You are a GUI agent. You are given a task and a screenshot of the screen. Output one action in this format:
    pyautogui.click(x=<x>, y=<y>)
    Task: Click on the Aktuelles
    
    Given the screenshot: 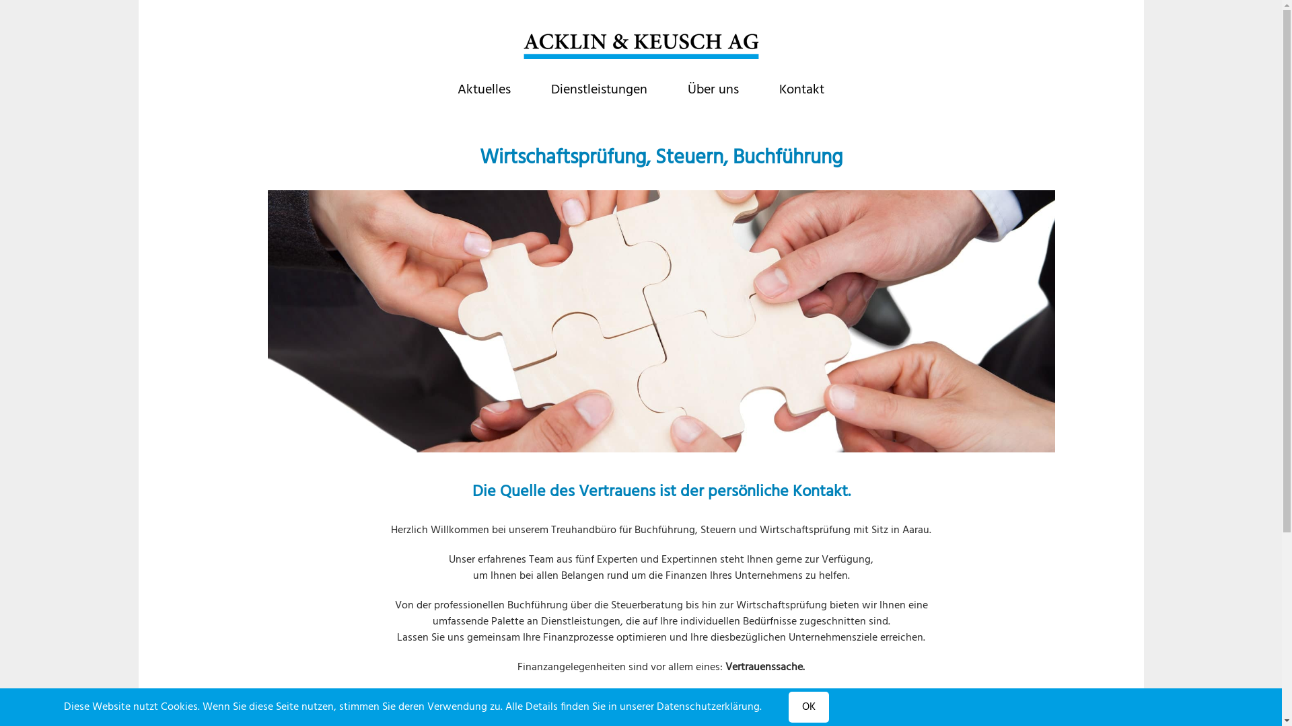 What is the action you would take?
    pyautogui.click(x=485, y=89)
    